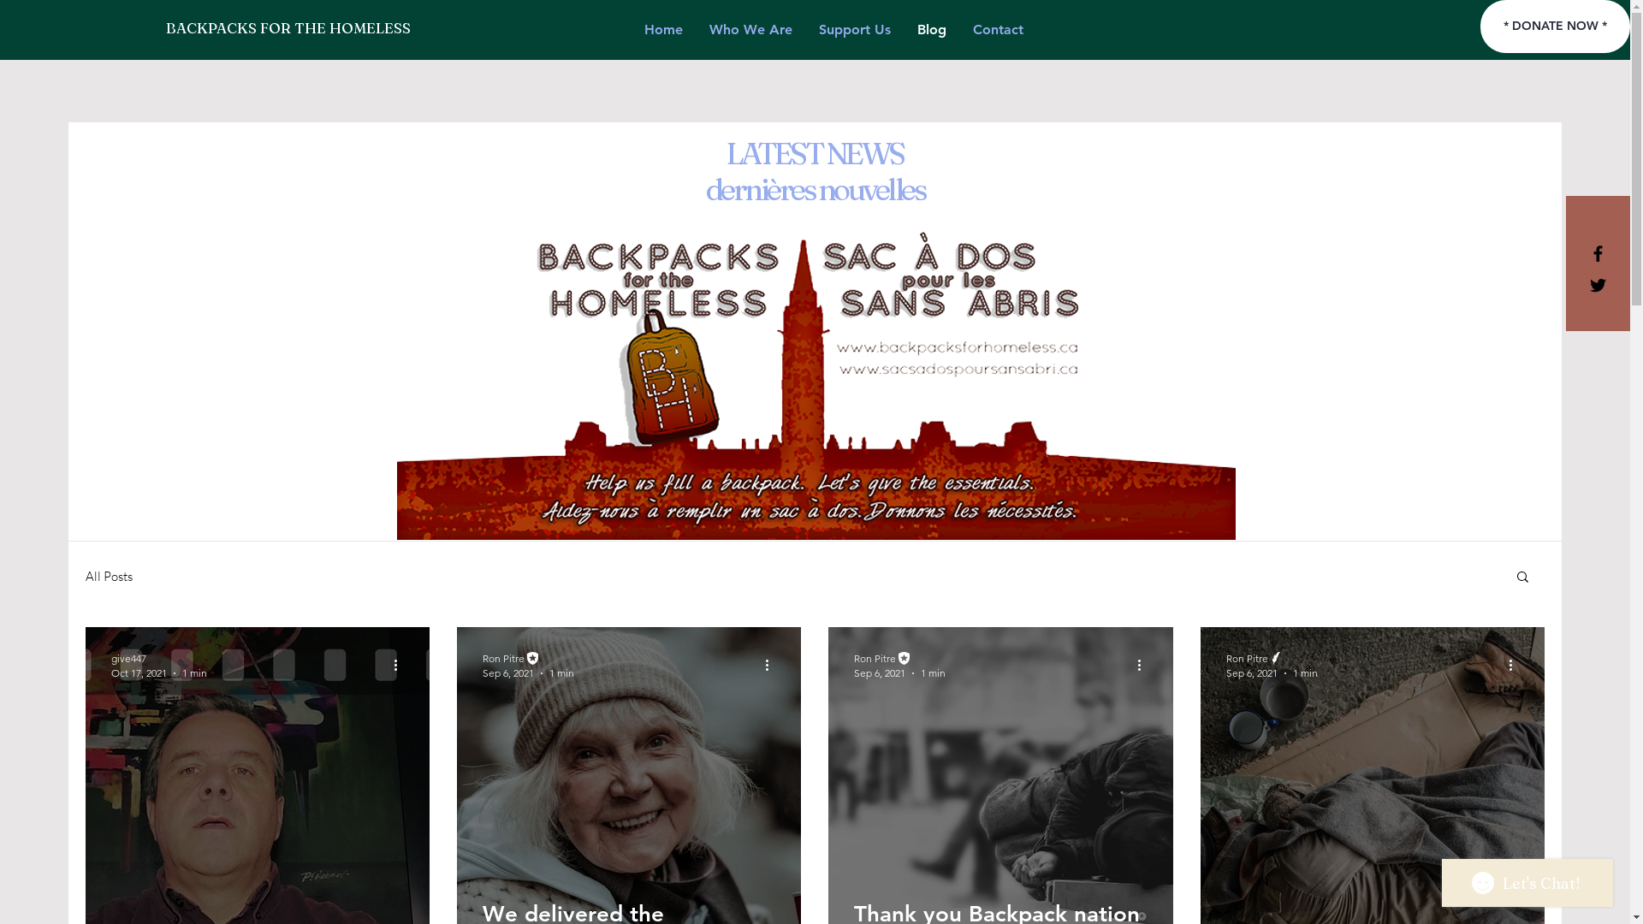 This screenshot has width=1643, height=924. What do you see at coordinates (931, 30) in the screenshot?
I see `Blog` at bounding box center [931, 30].